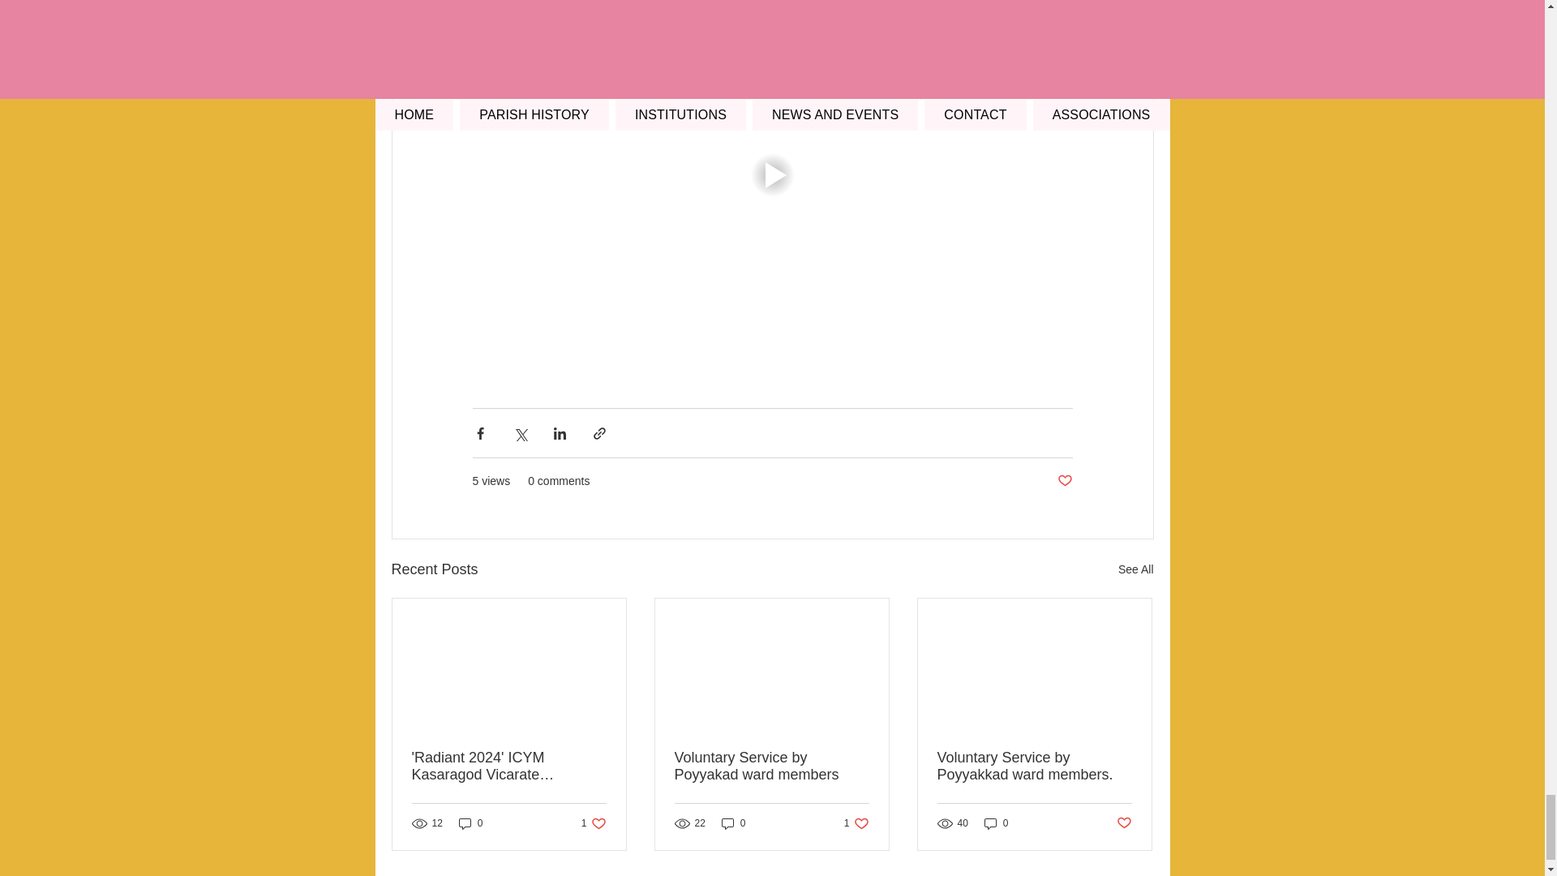 Image resolution: width=1557 pixels, height=876 pixels. What do you see at coordinates (1034, 766) in the screenshot?
I see `0` at bounding box center [1034, 766].